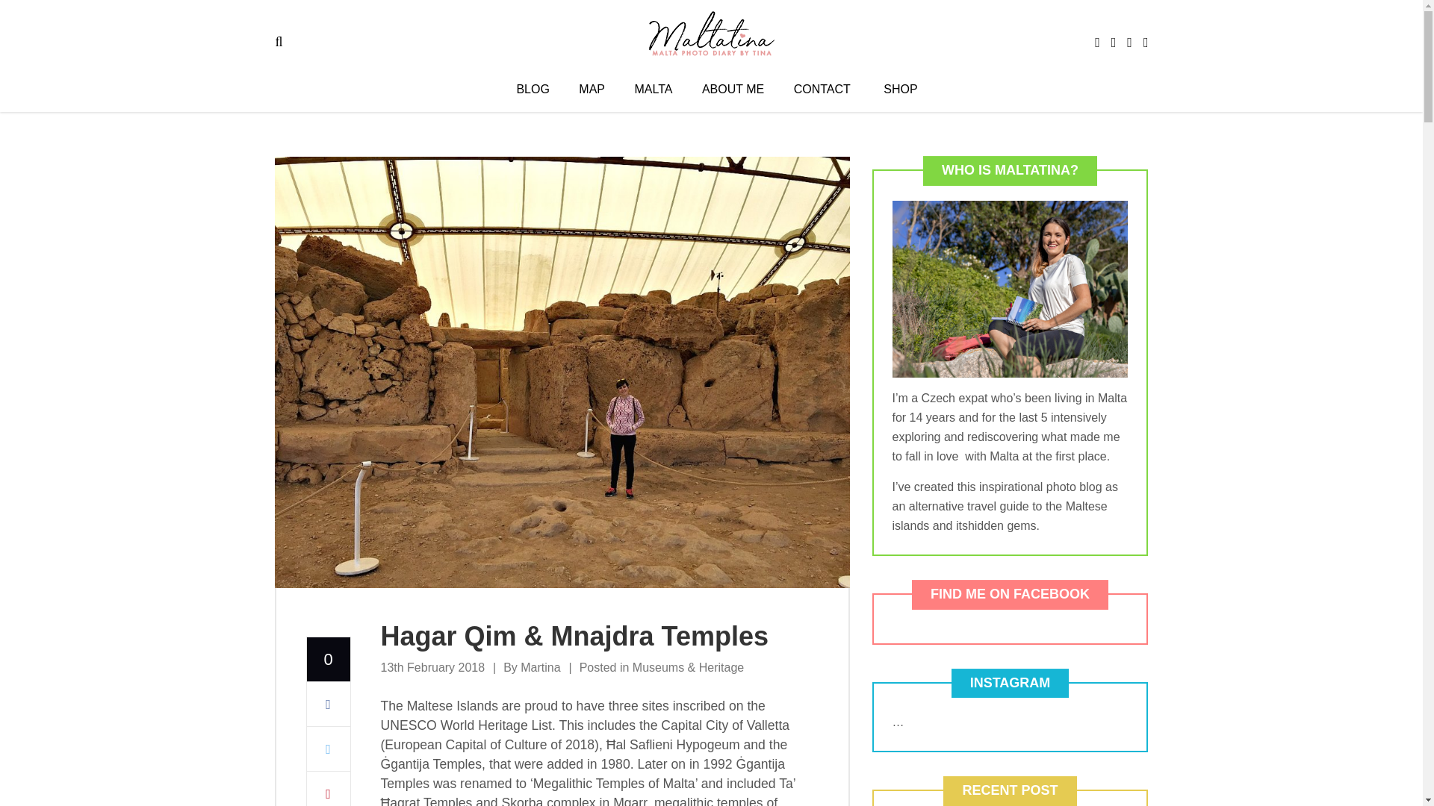 This screenshot has height=806, width=1434. What do you see at coordinates (592, 90) in the screenshot?
I see `MAP` at bounding box center [592, 90].